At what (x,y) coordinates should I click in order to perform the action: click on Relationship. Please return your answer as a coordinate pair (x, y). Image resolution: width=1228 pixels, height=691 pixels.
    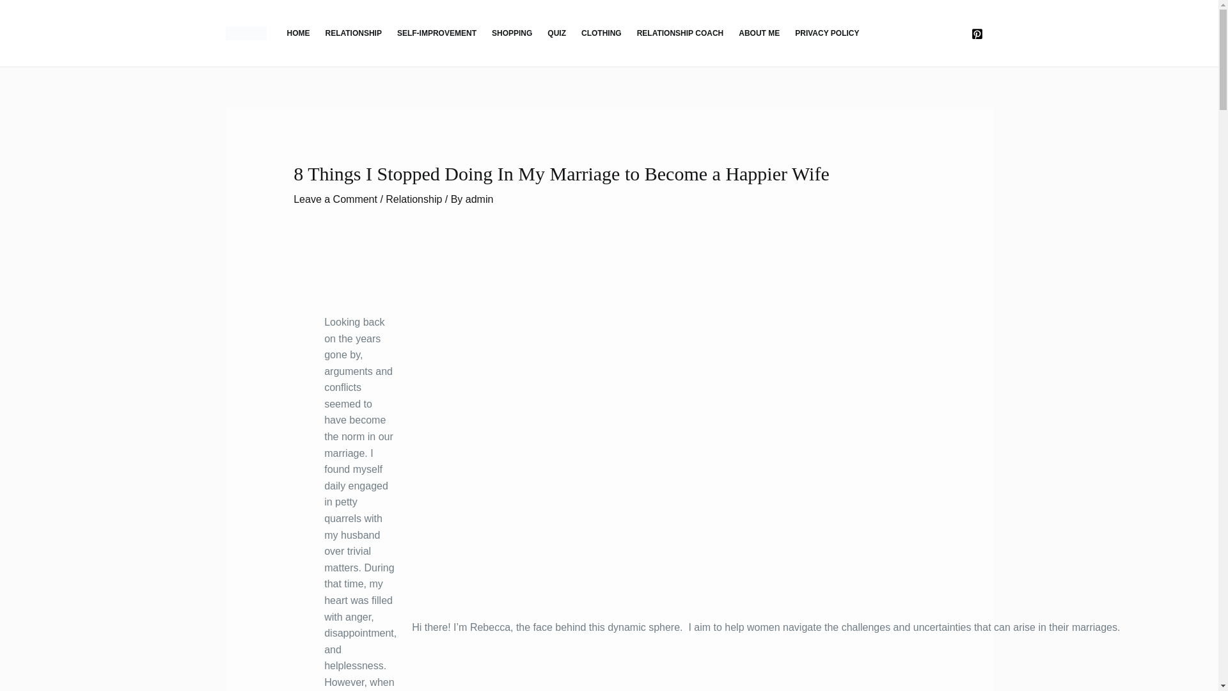
    Looking at the image, I should click on (413, 199).